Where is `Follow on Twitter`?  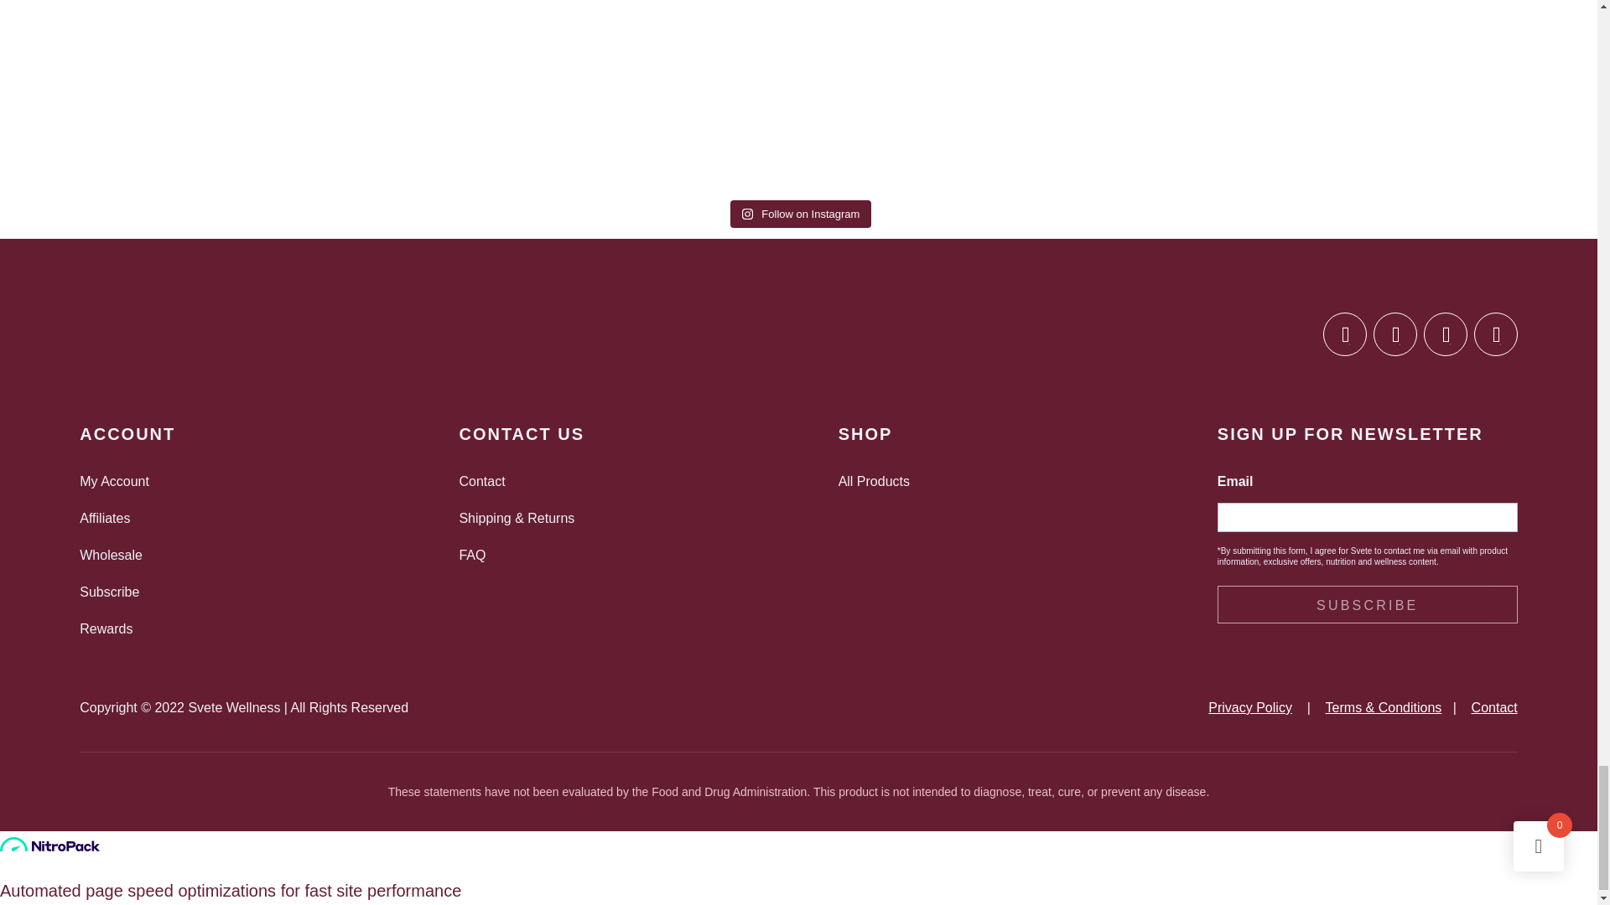
Follow on Twitter is located at coordinates (1445, 334).